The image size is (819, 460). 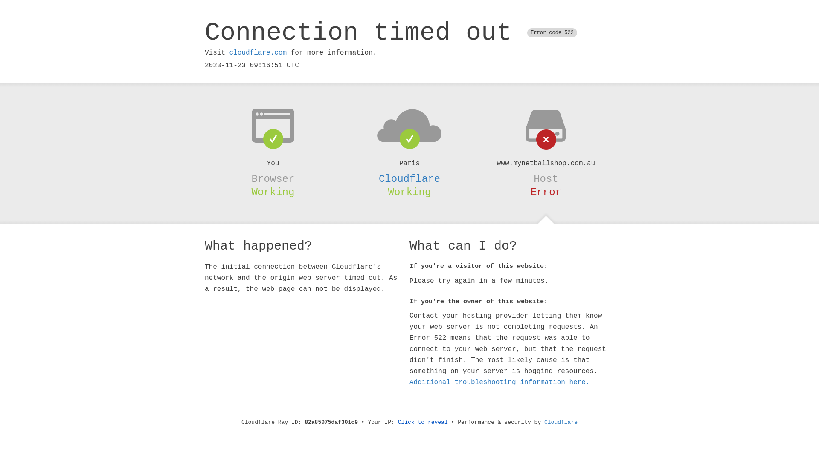 What do you see at coordinates (258, 53) in the screenshot?
I see `cloudflare.com` at bounding box center [258, 53].